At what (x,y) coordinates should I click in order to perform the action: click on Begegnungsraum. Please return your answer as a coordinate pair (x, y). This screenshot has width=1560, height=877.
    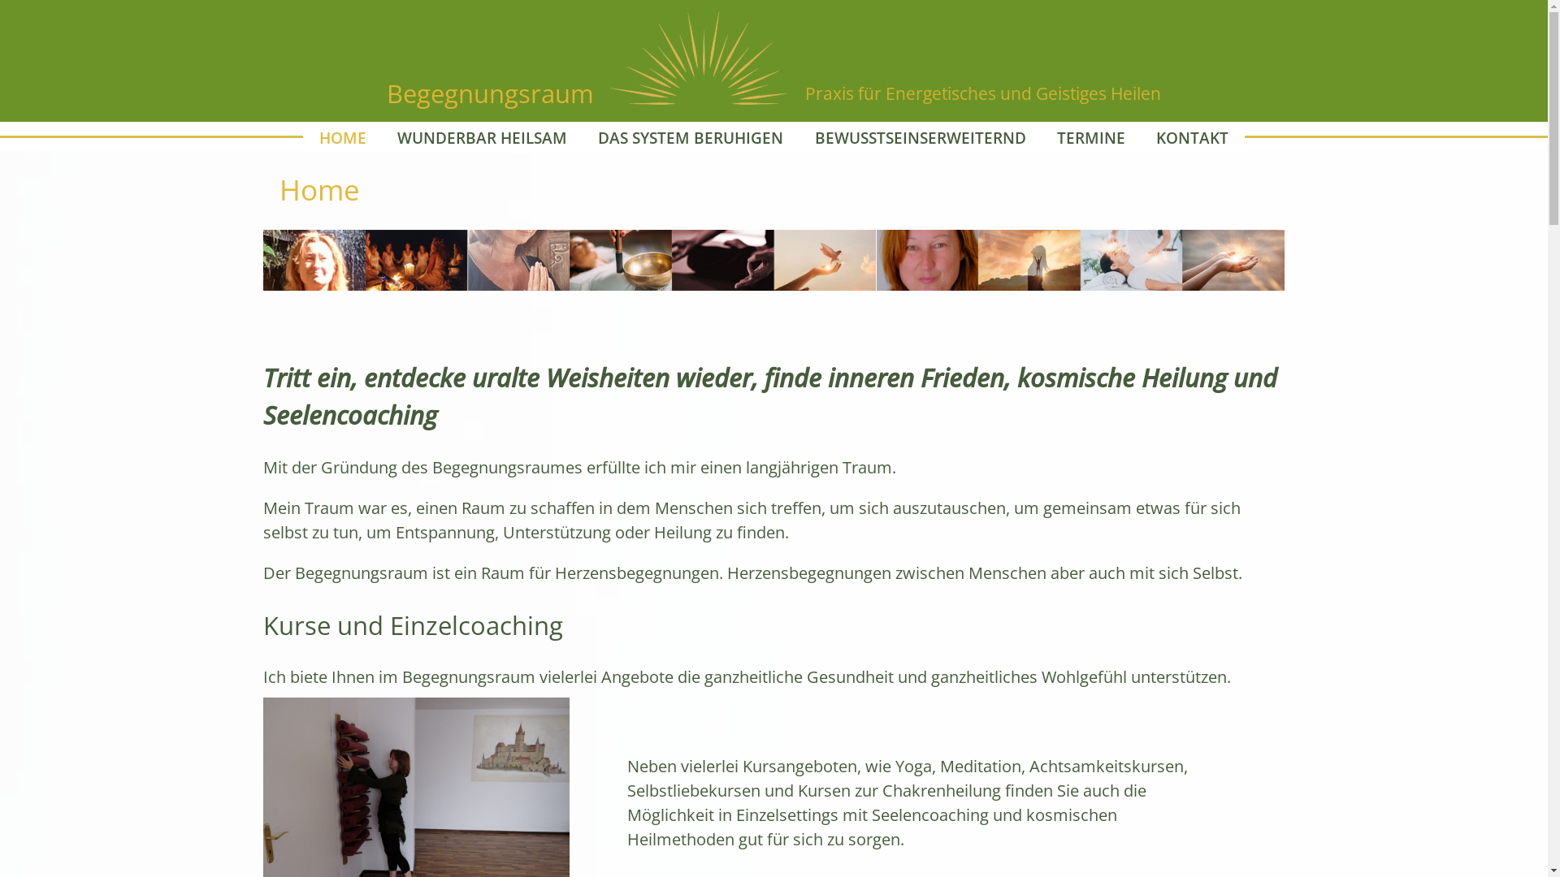
    Looking at the image, I should click on (491, 93).